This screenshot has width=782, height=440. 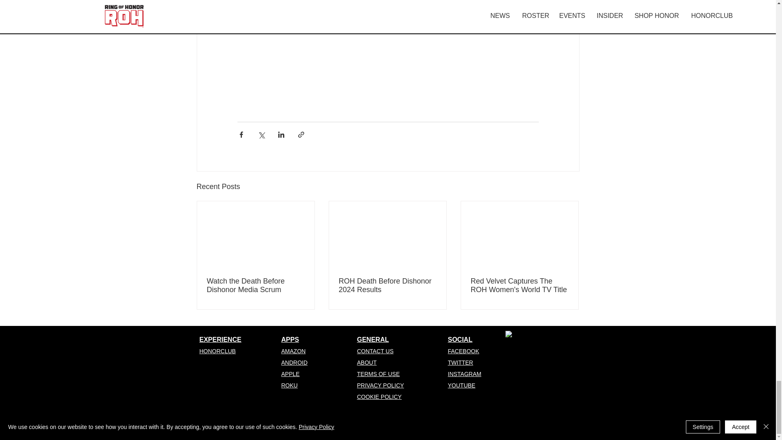 What do you see at coordinates (290, 374) in the screenshot?
I see `APPLE` at bounding box center [290, 374].